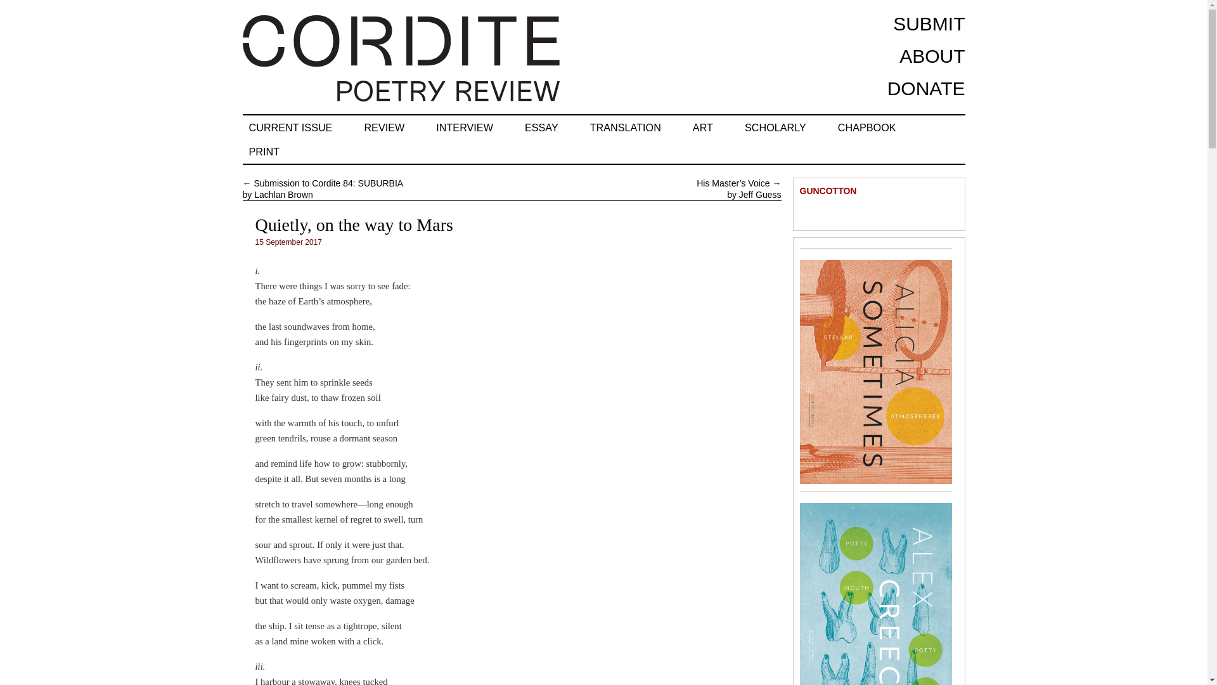 The image size is (1217, 685). I want to click on SCHOLARLY, so click(776, 127).